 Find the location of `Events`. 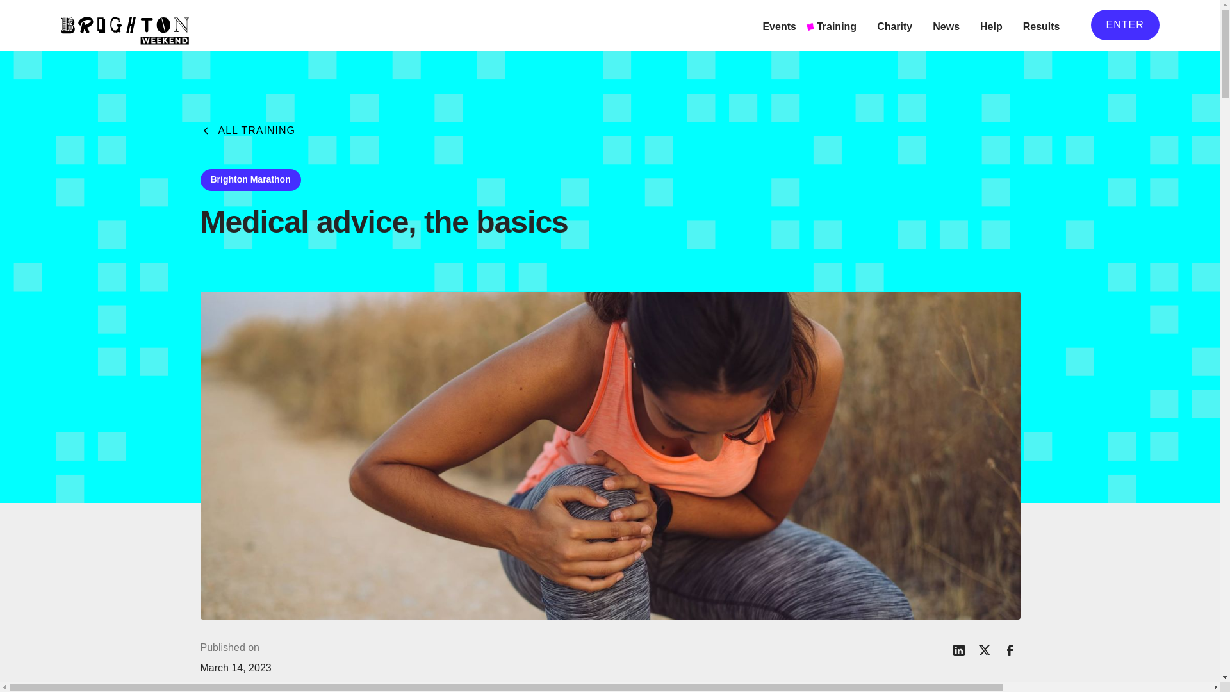

Events is located at coordinates (779, 25).